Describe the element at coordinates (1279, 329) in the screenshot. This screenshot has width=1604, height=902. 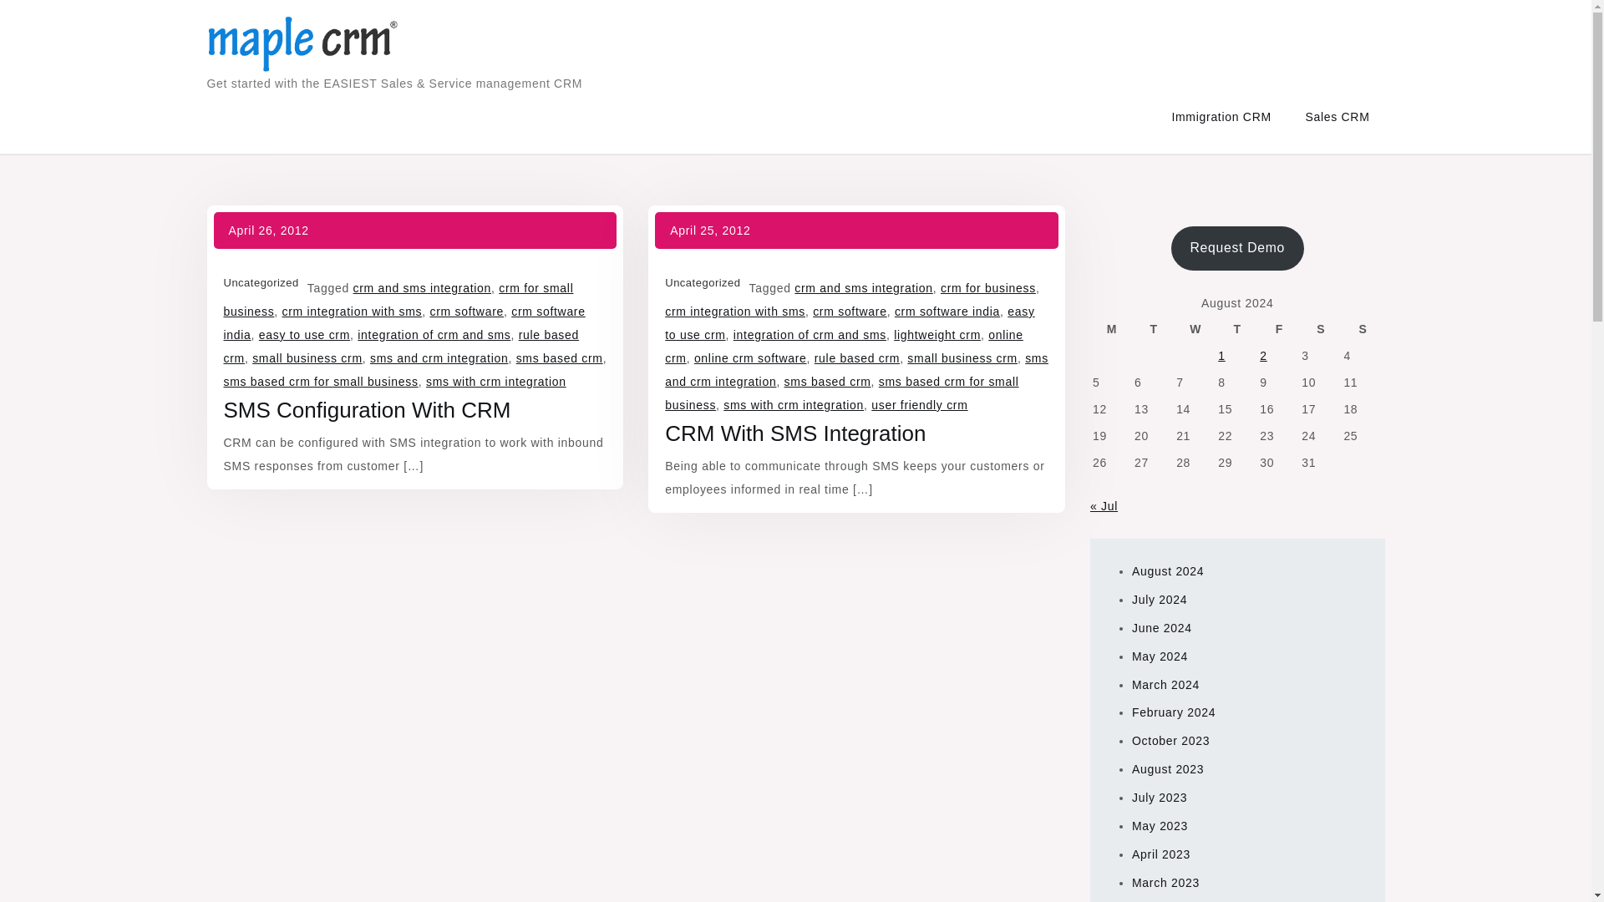
I see `Friday` at that location.